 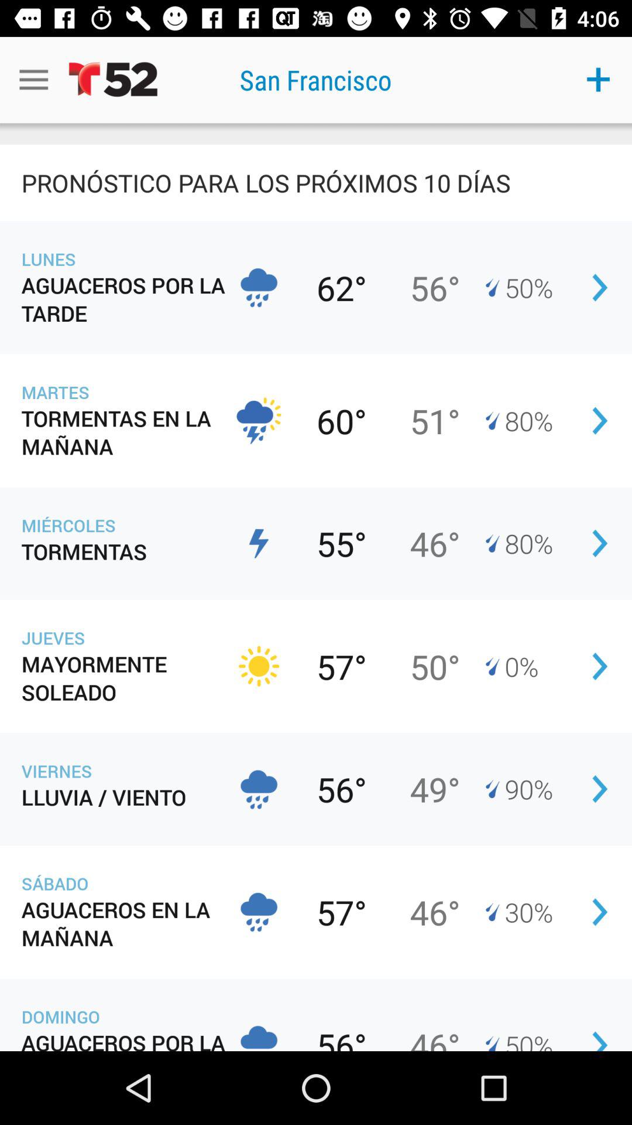 I want to click on click the fifth button on the top right corner of the web page, so click(x=600, y=666).